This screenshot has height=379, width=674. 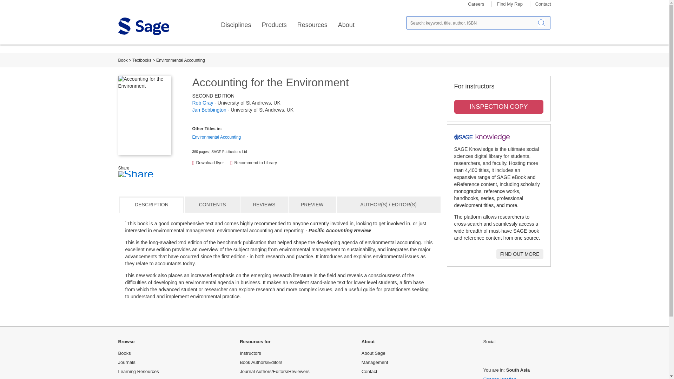 What do you see at coordinates (236, 25) in the screenshot?
I see `Disciplines` at bounding box center [236, 25].